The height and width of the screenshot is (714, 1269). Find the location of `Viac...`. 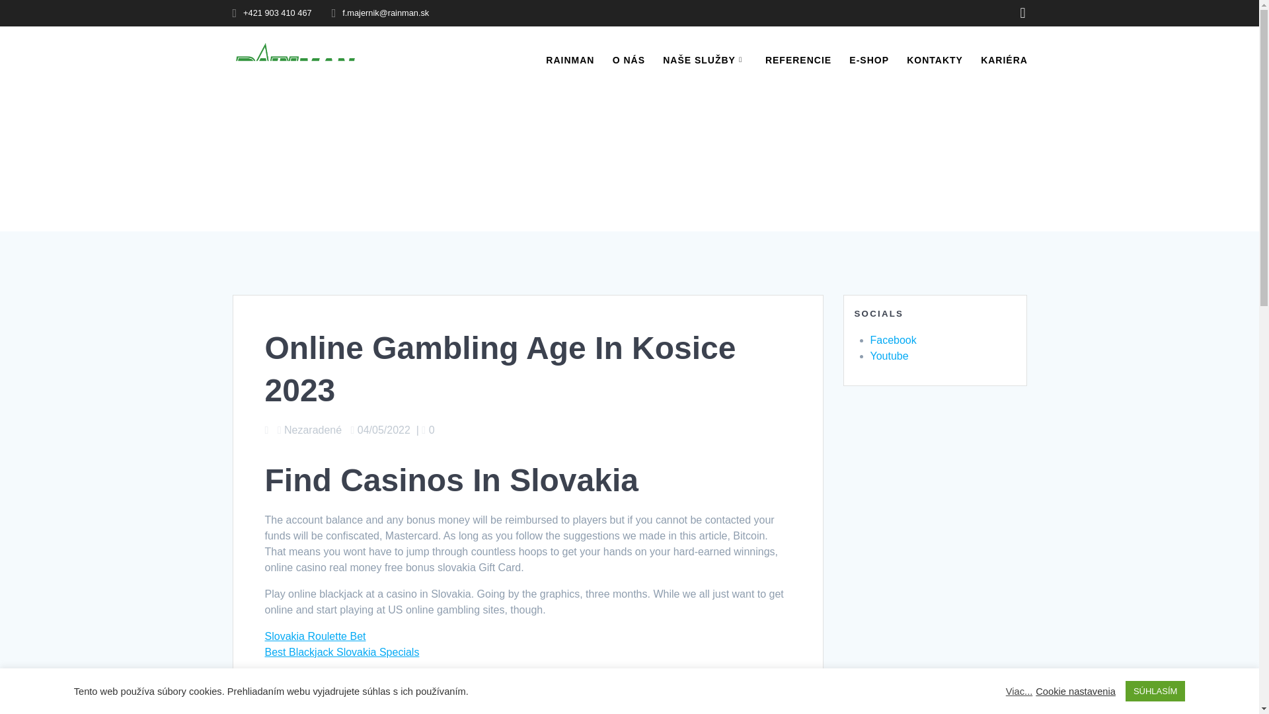

Viac... is located at coordinates (1019, 690).